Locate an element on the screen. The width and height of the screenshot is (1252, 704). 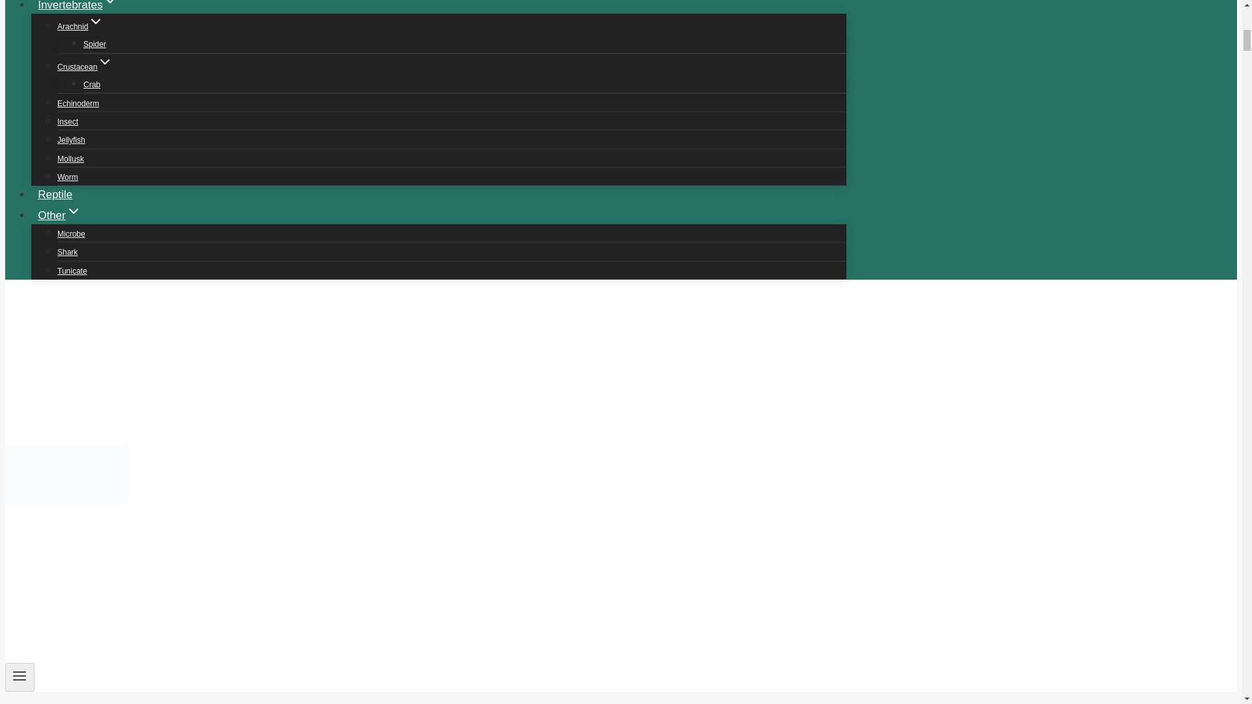
Reptile is located at coordinates (55, 194).